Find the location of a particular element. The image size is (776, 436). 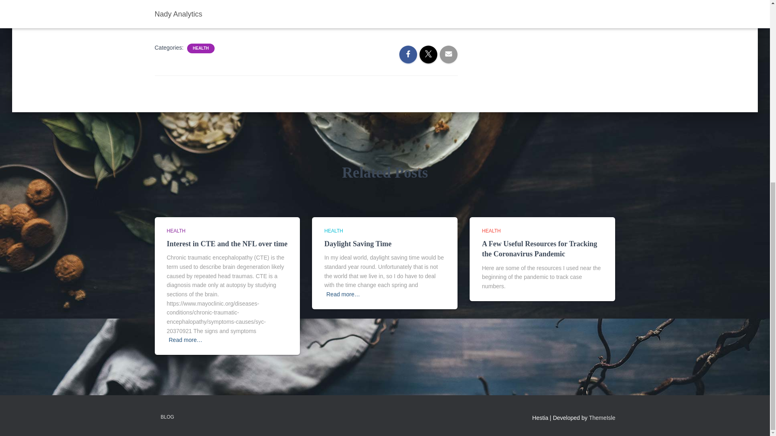

A Few Useful Resources for Tracking the Coronavirus Pandemic is located at coordinates (539, 249).